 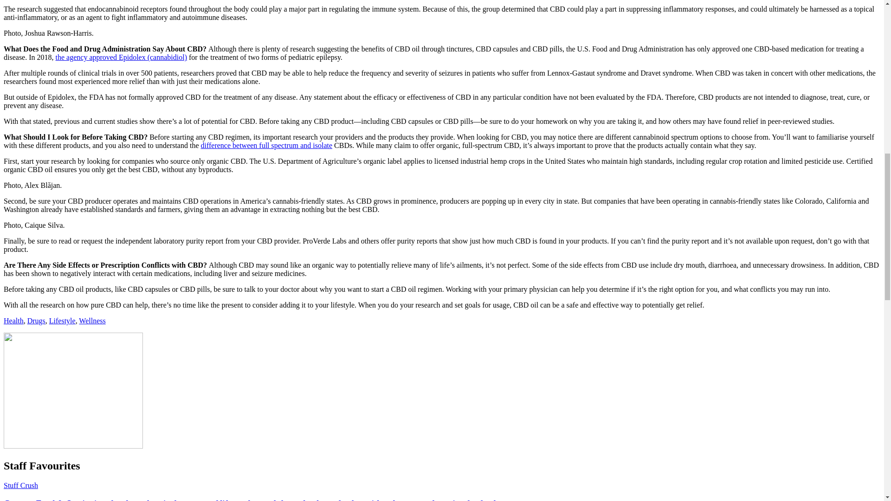 What do you see at coordinates (92, 320) in the screenshot?
I see `Wellness` at bounding box center [92, 320].